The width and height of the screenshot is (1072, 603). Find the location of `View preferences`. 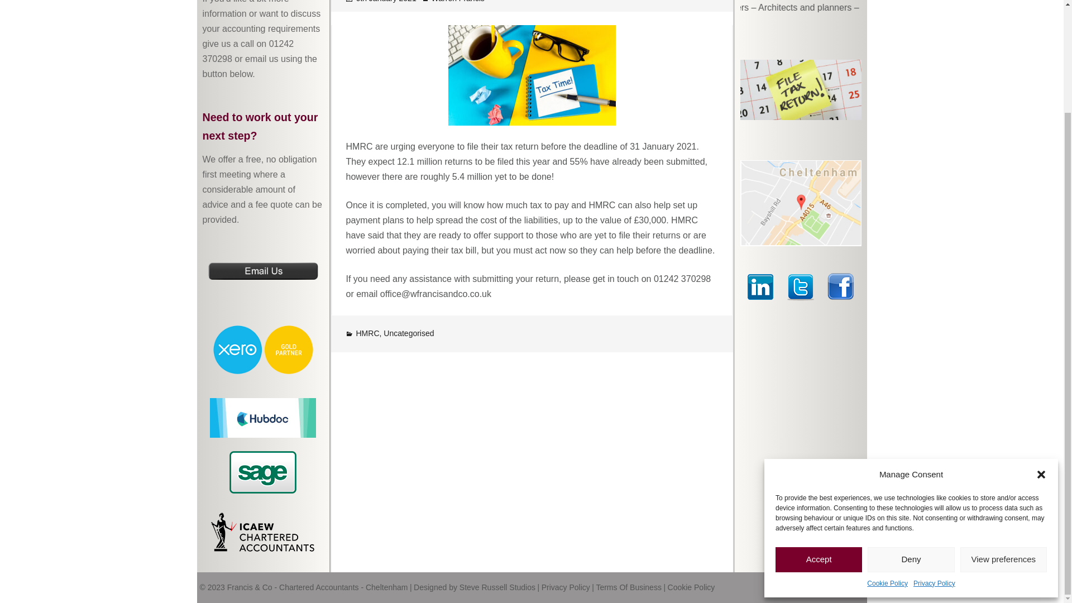

View preferences is located at coordinates (1004, 429).